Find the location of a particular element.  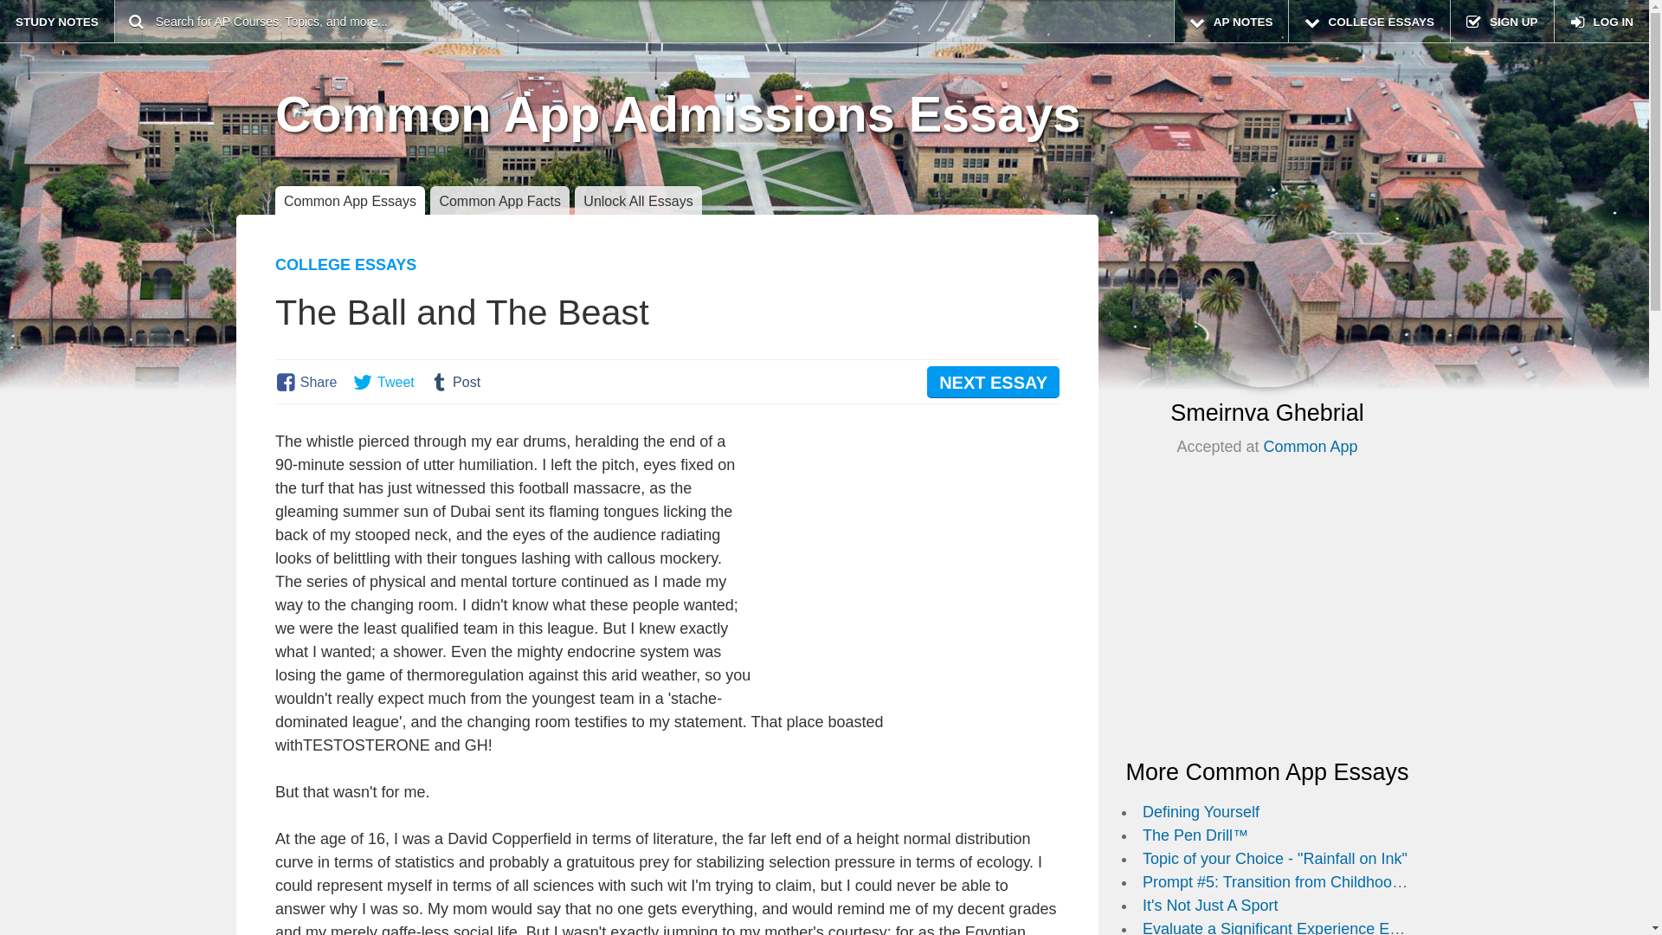

Browse all admissions essays is located at coordinates (1369, 21).